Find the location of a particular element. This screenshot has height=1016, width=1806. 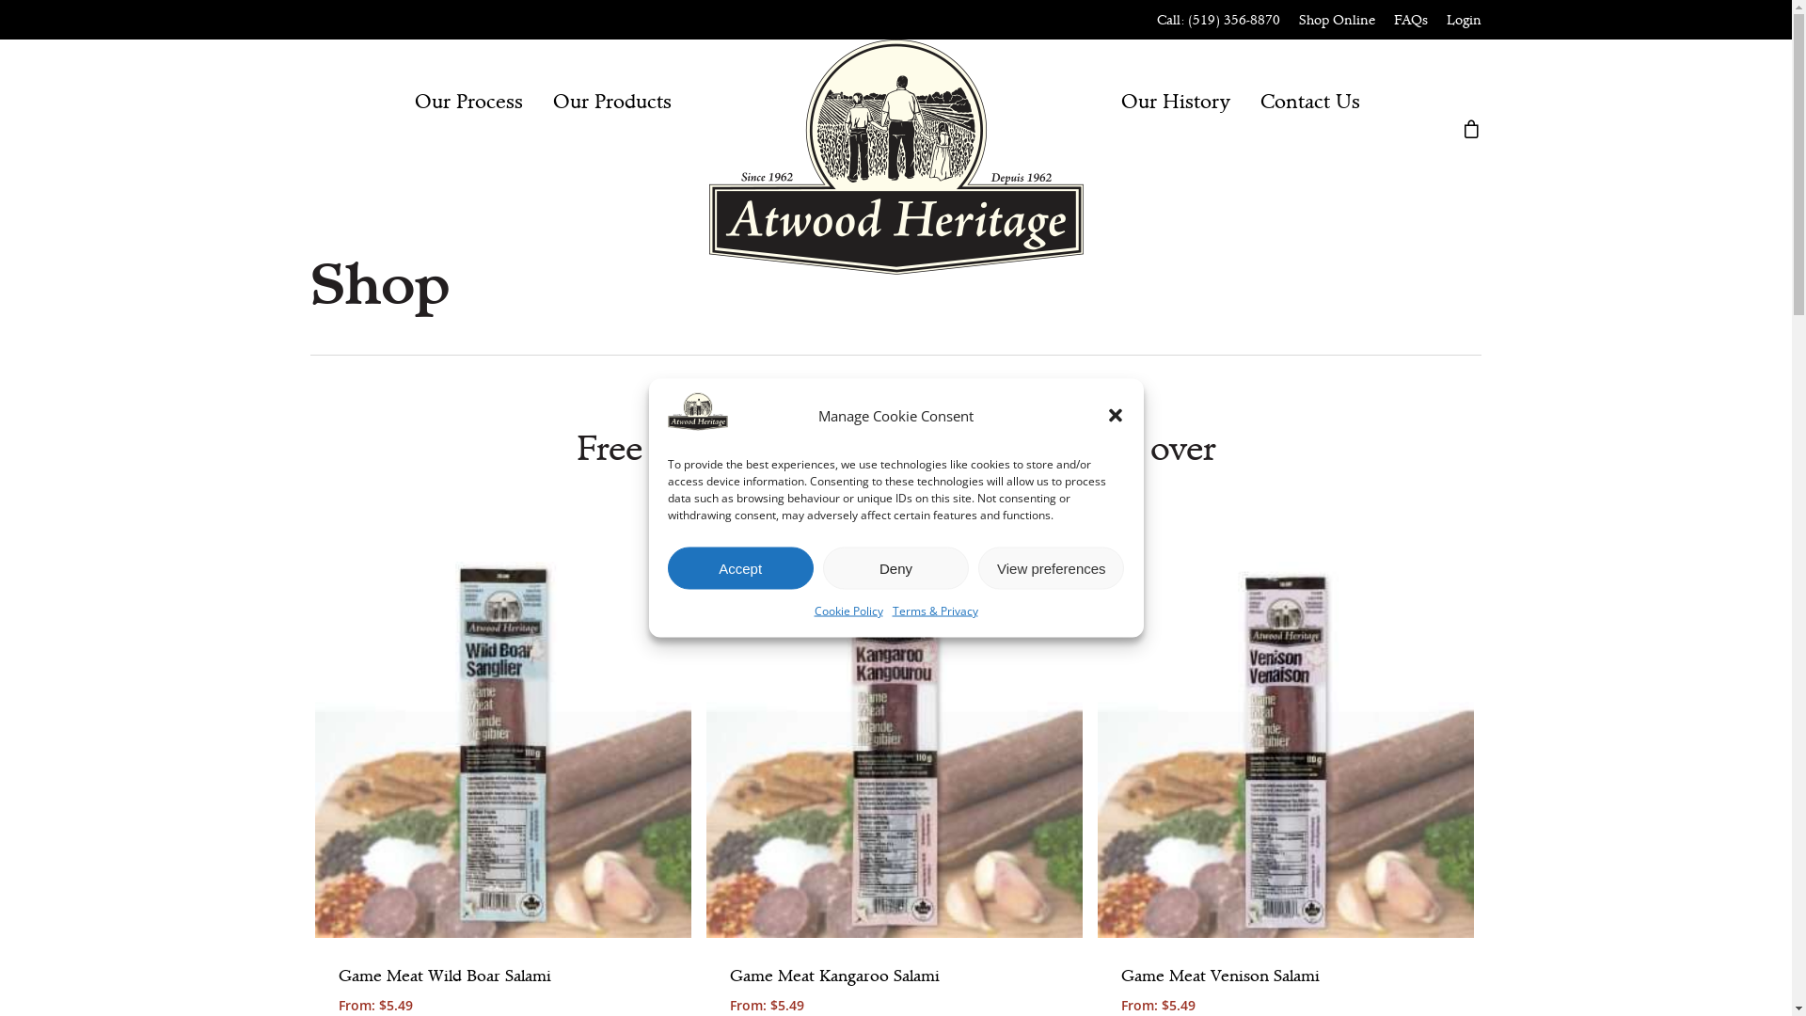

Login is located at coordinates (1464, 20).